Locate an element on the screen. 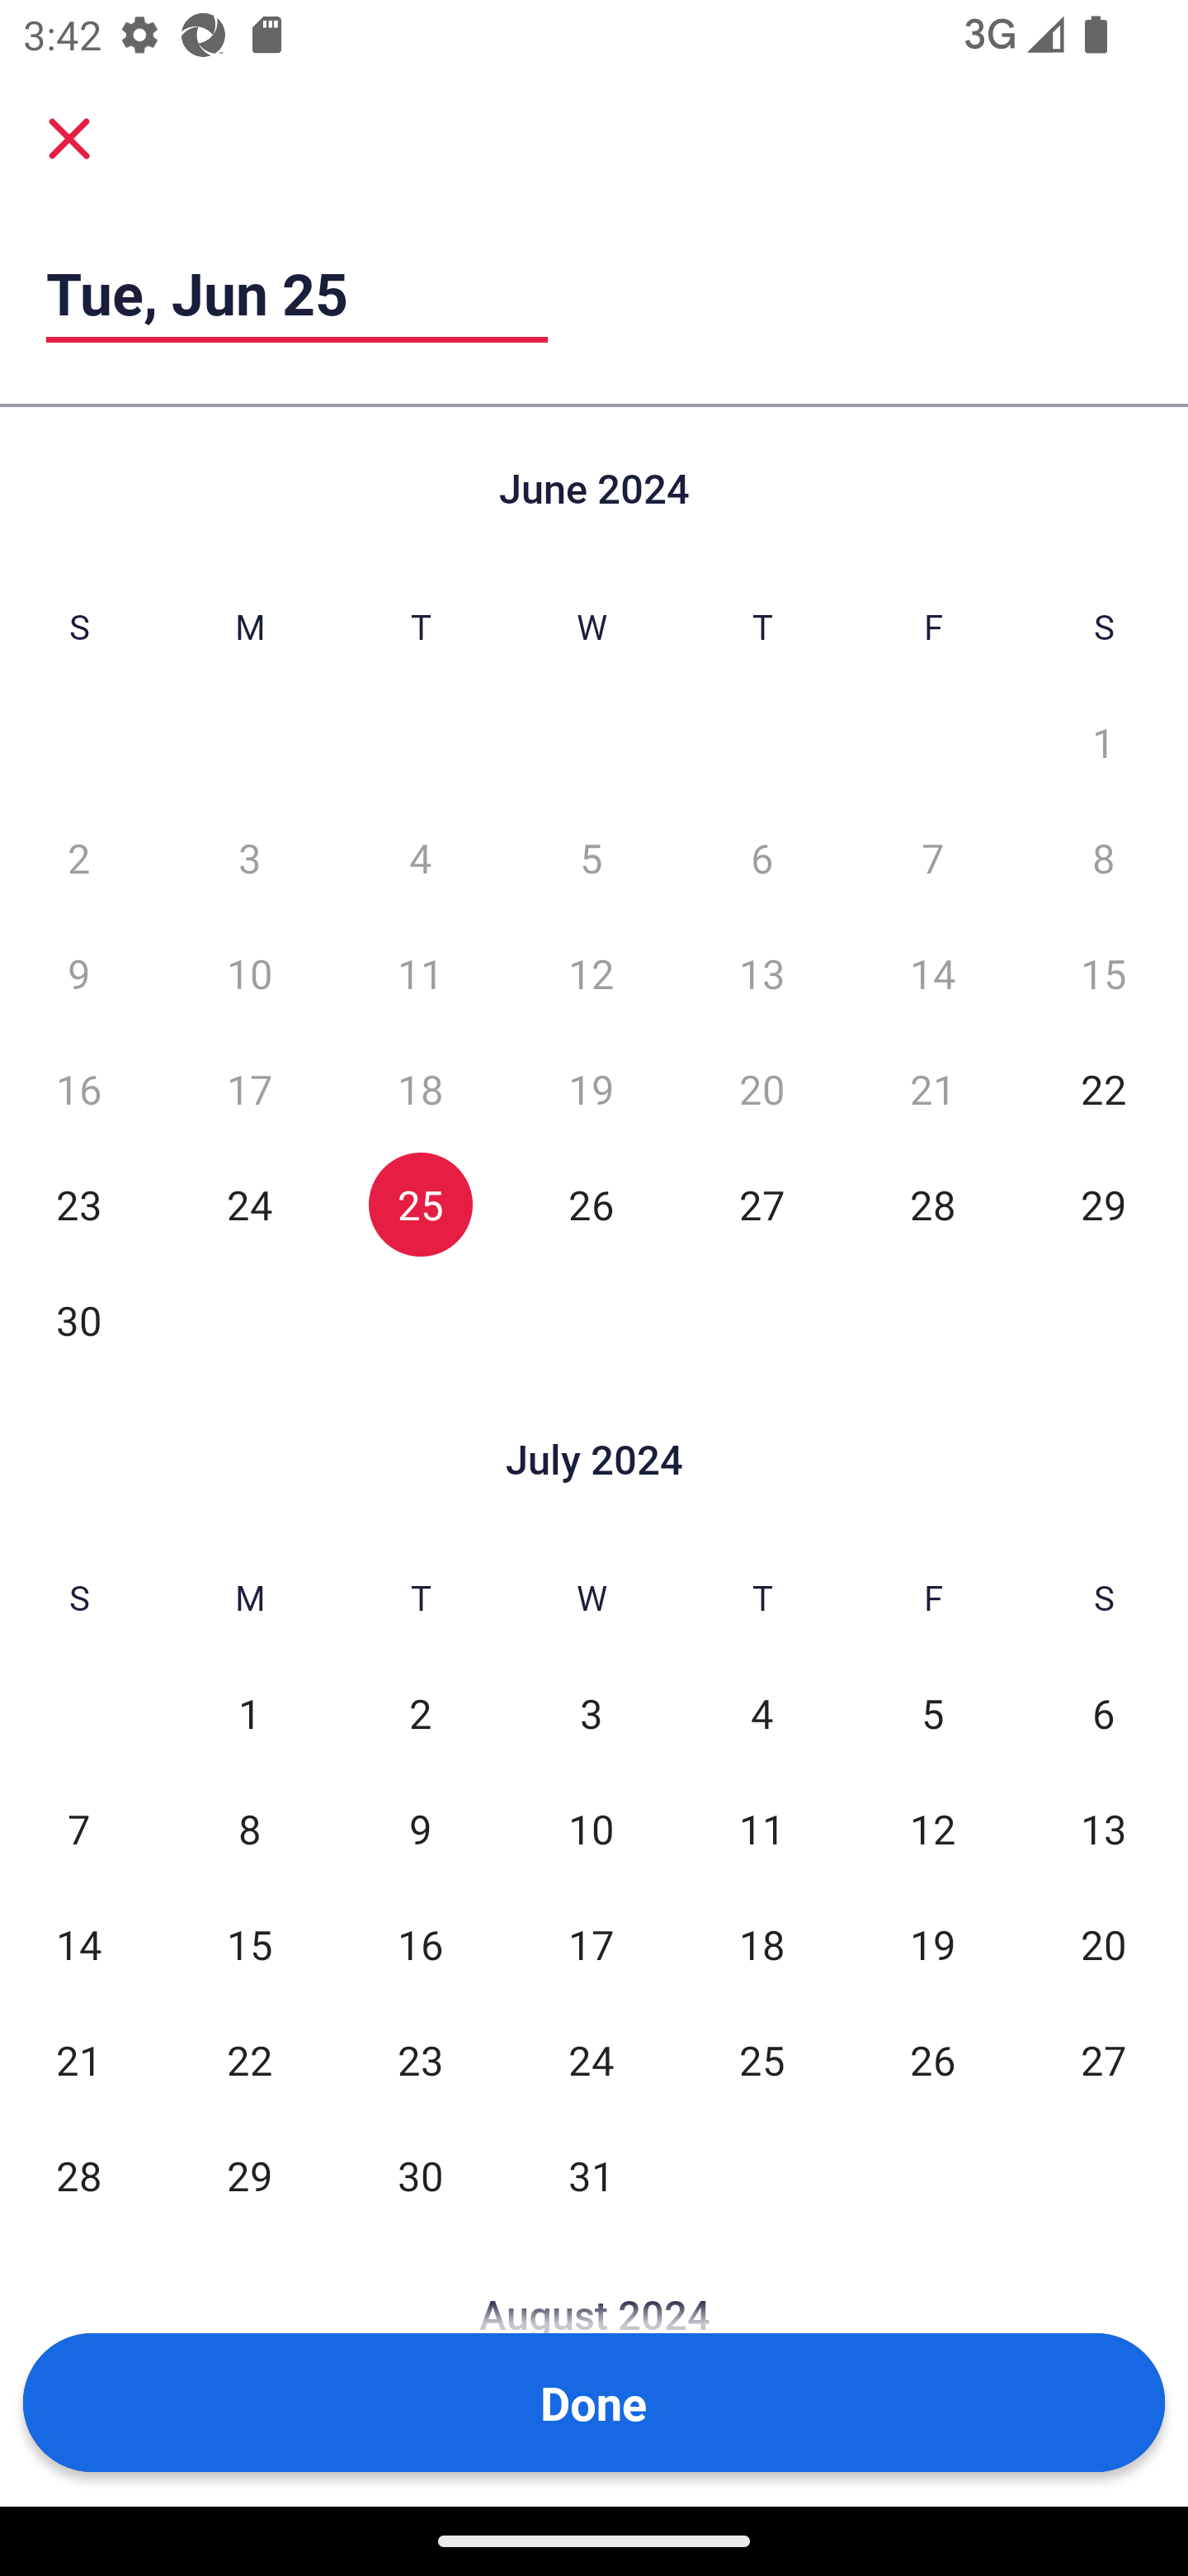 The width and height of the screenshot is (1188, 2576). 17 Wed, Jul 17, Not Selected is located at coordinates (591, 1944).